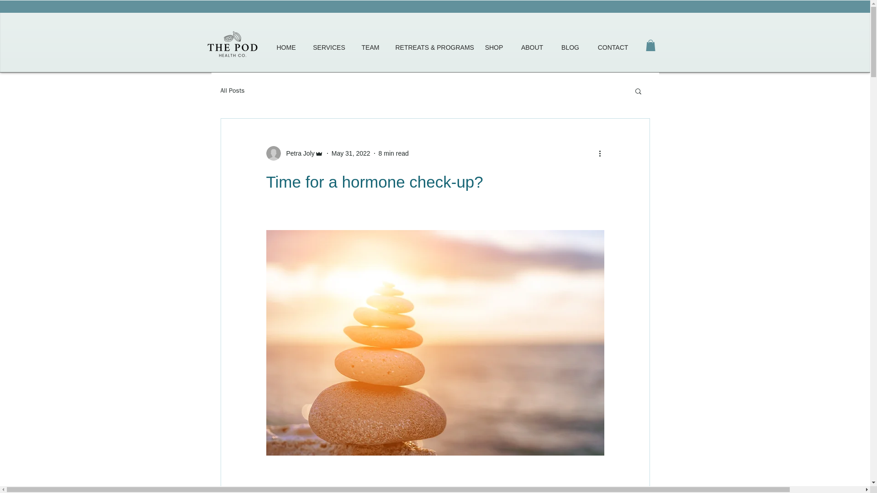 The height and width of the screenshot is (493, 877). What do you see at coordinates (570, 47) in the screenshot?
I see `BLOG` at bounding box center [570, 47].